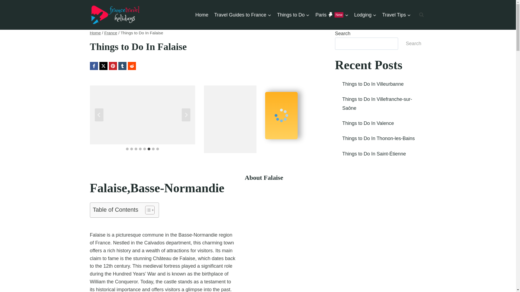 The image size is (520, 292). I want to click on France, so click(365, 15).